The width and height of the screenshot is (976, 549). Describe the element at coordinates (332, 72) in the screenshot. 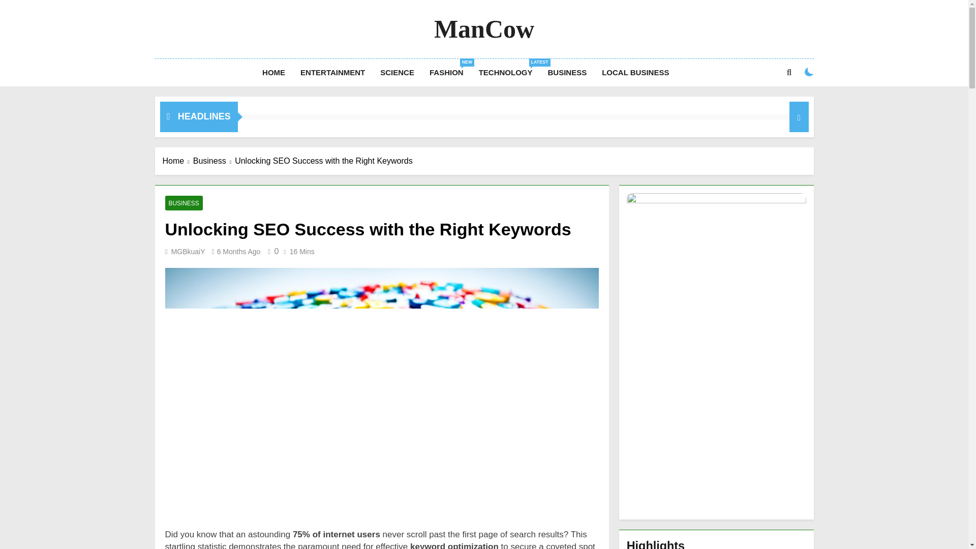

I see `Home` at that location.